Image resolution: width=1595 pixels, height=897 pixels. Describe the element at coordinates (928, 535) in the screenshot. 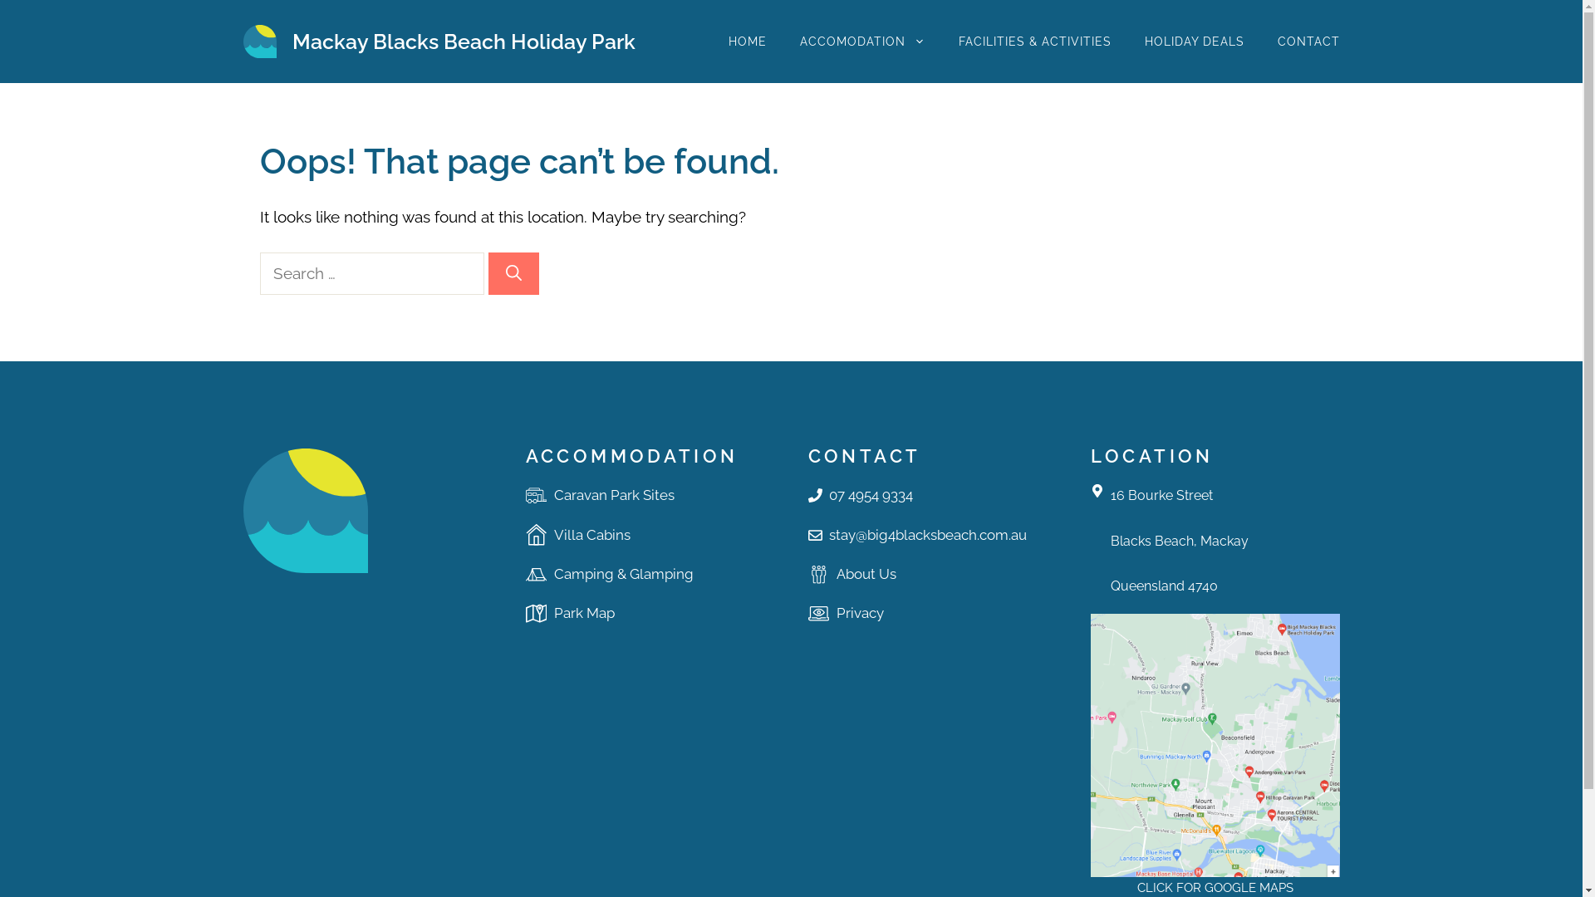

I see `stay@big4blacksbeach.com.au` at that location.